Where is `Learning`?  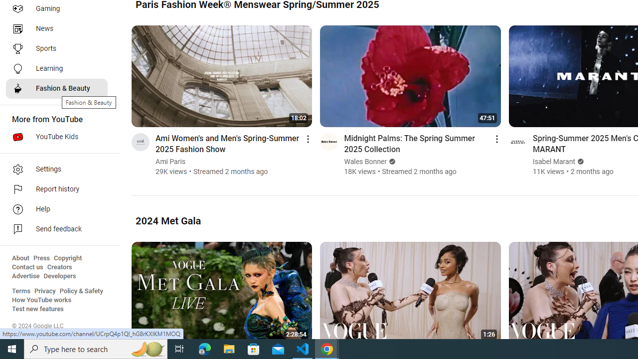
Learning is located at coordinates (57, 69).